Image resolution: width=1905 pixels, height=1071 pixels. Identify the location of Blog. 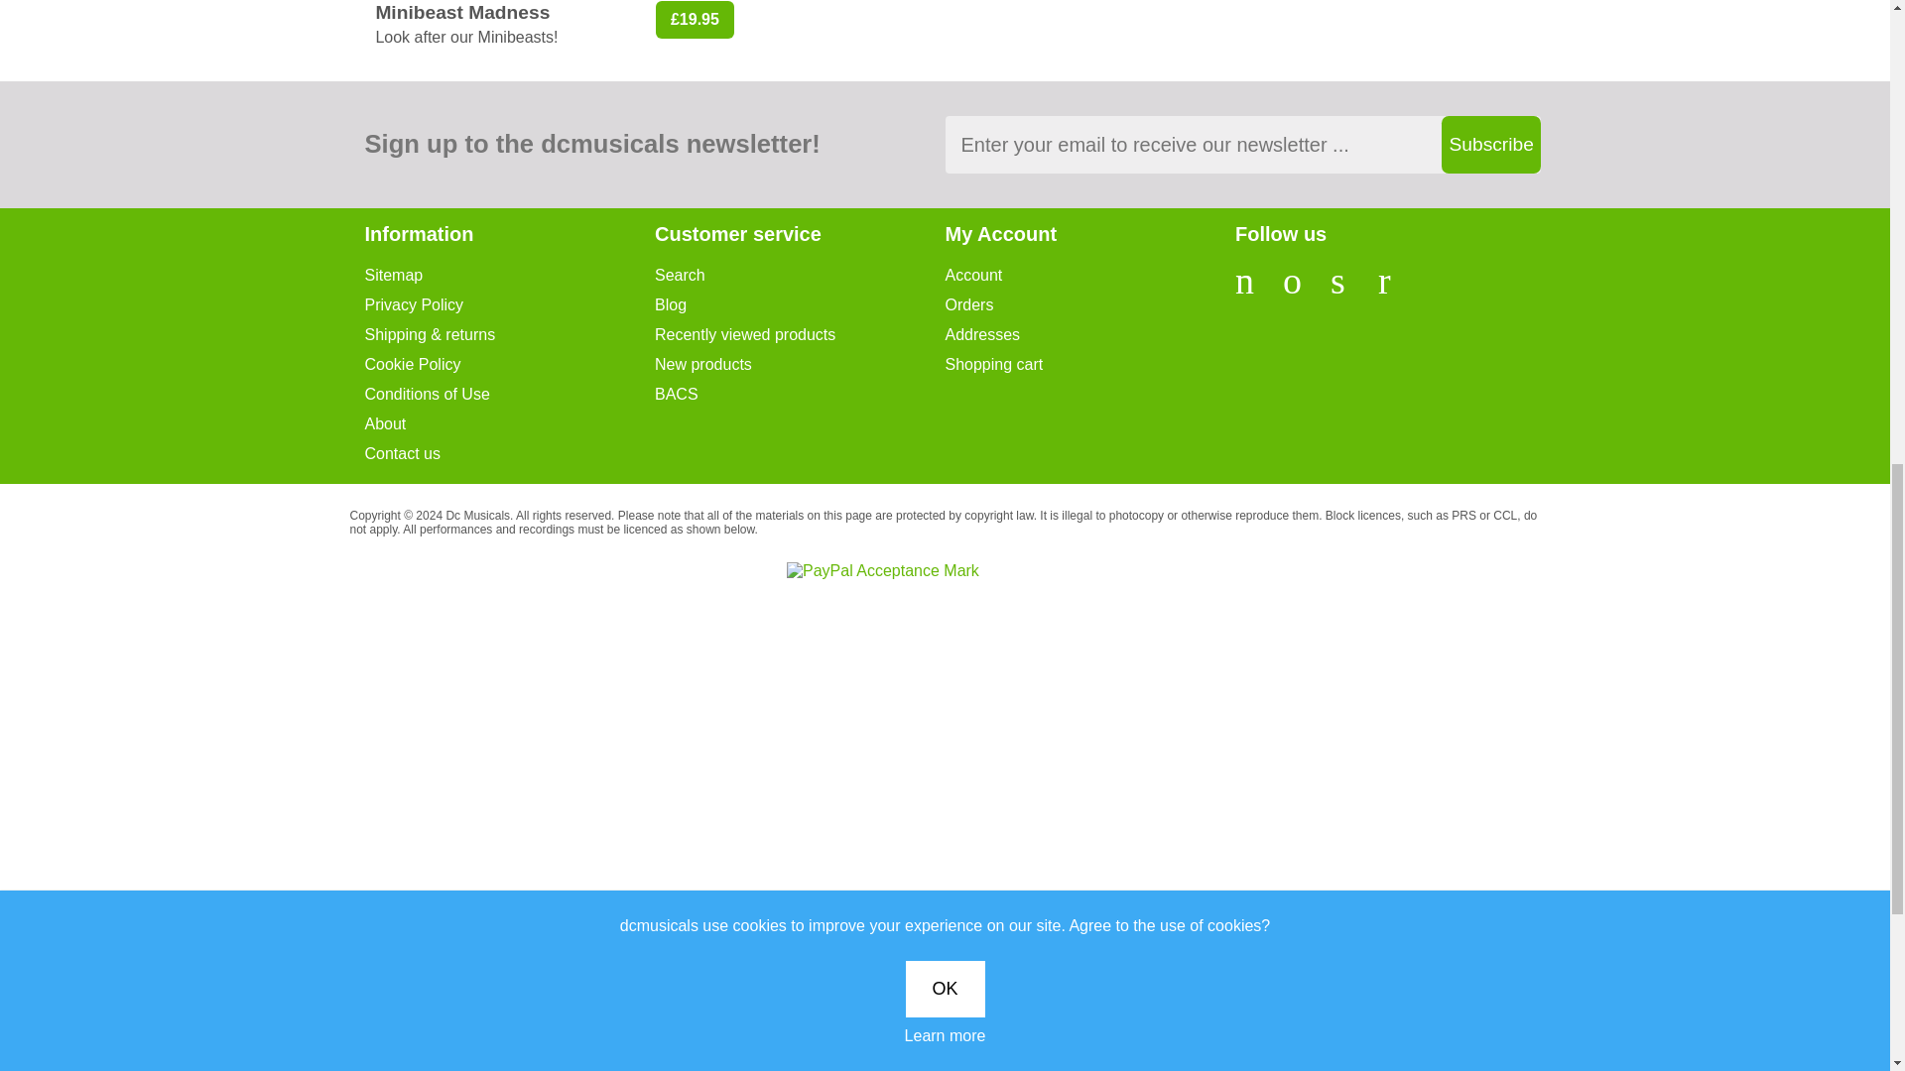
(800, 305).